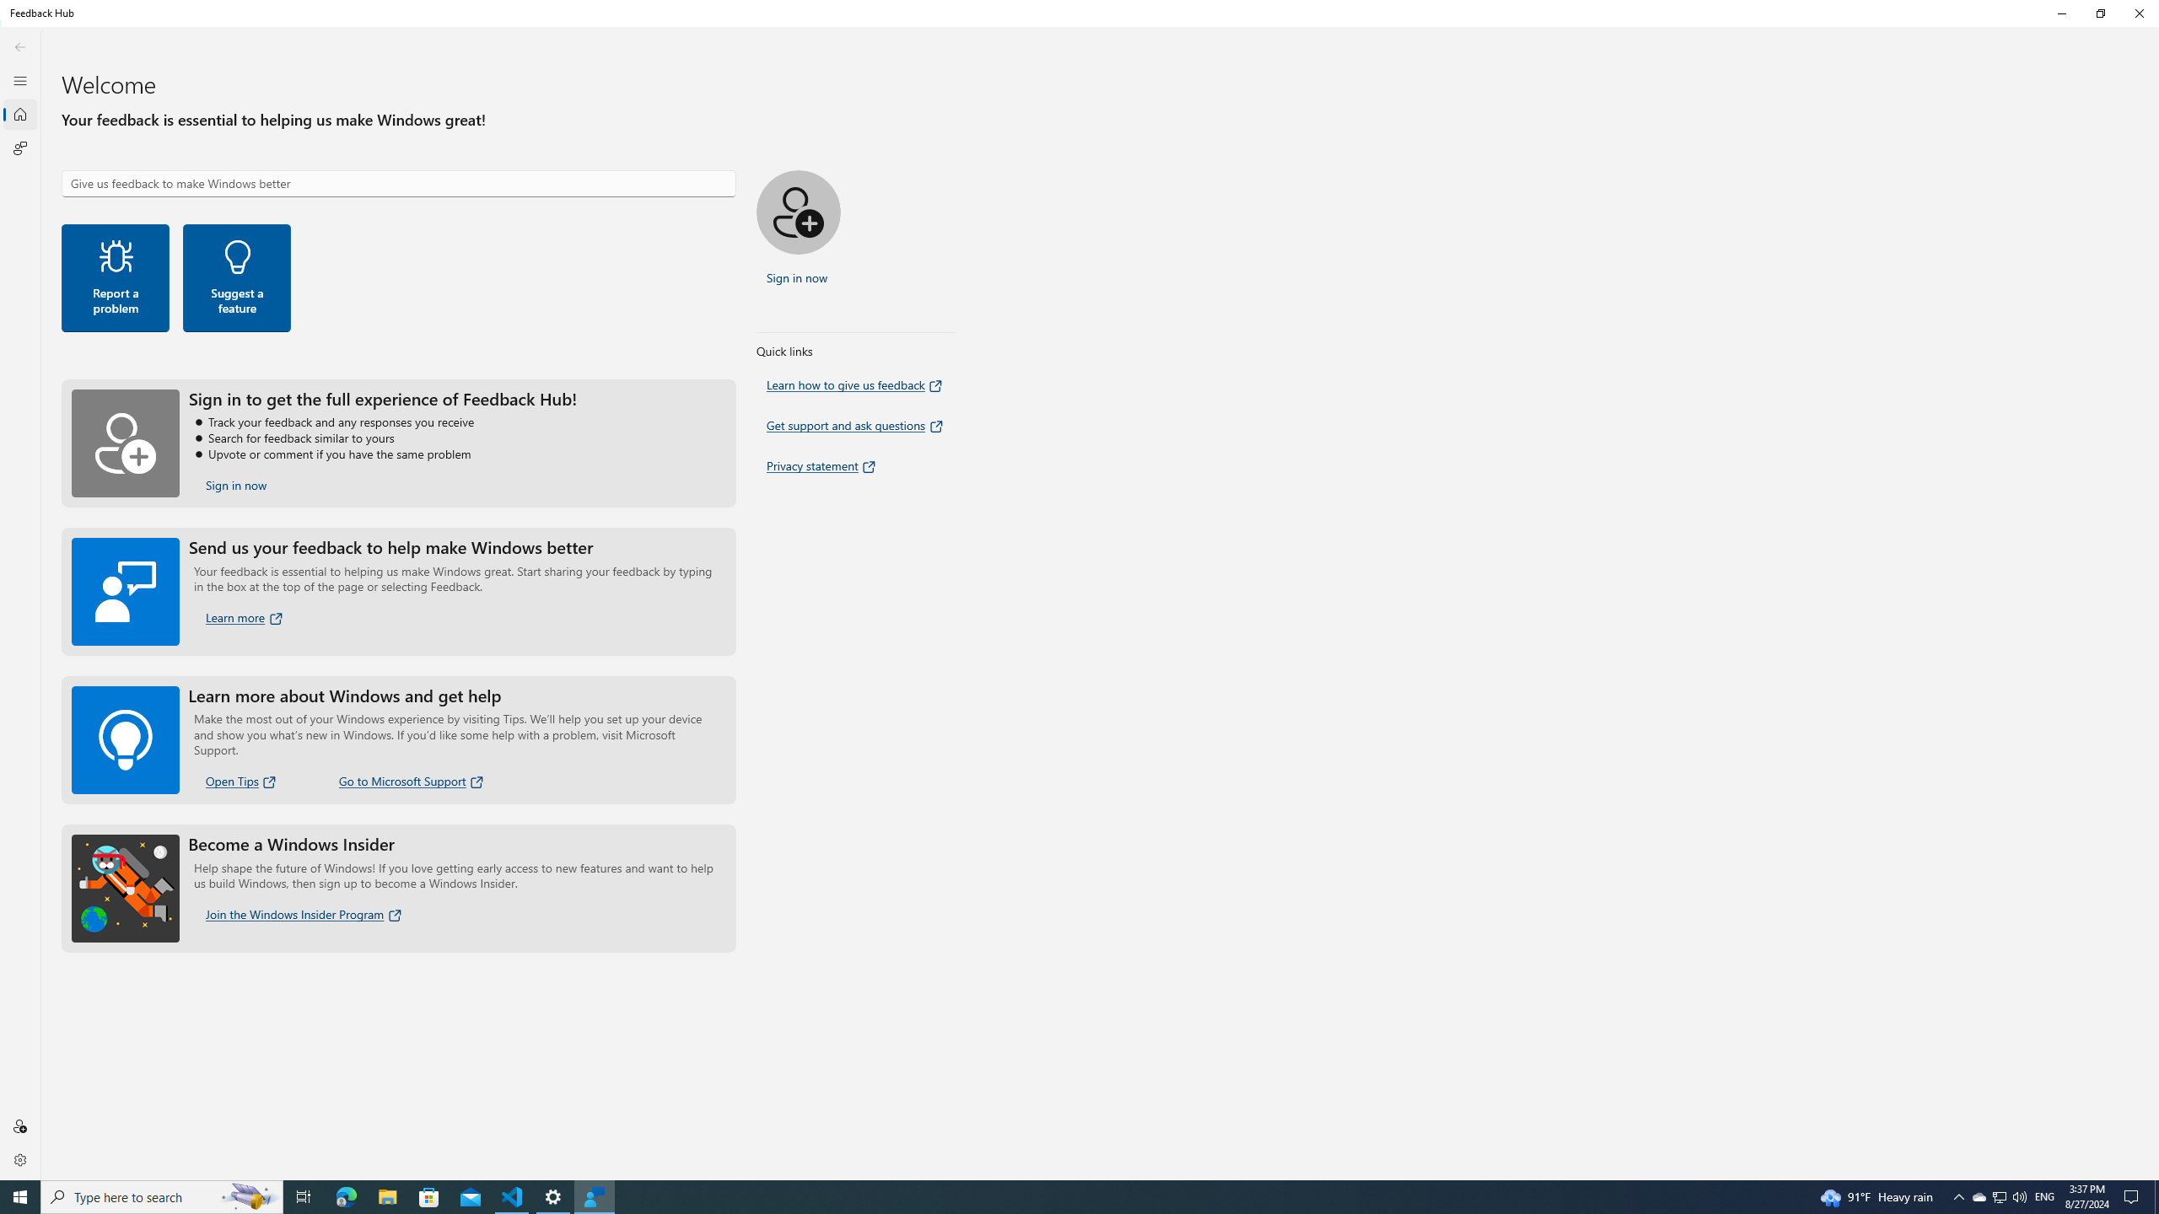 This screenshot has width=2159, height=1214. Describe the element at coordinates (821, 465) in the screenshot. I see `Privacy statement` at that location.